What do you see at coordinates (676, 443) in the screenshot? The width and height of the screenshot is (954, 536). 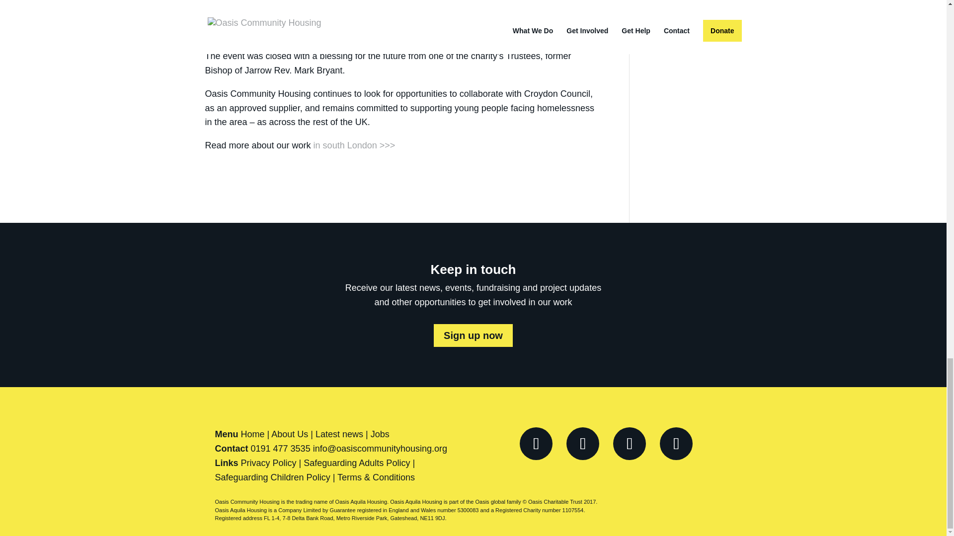 I see `Follow on LinkedIn` at bounding box center [676, 443].